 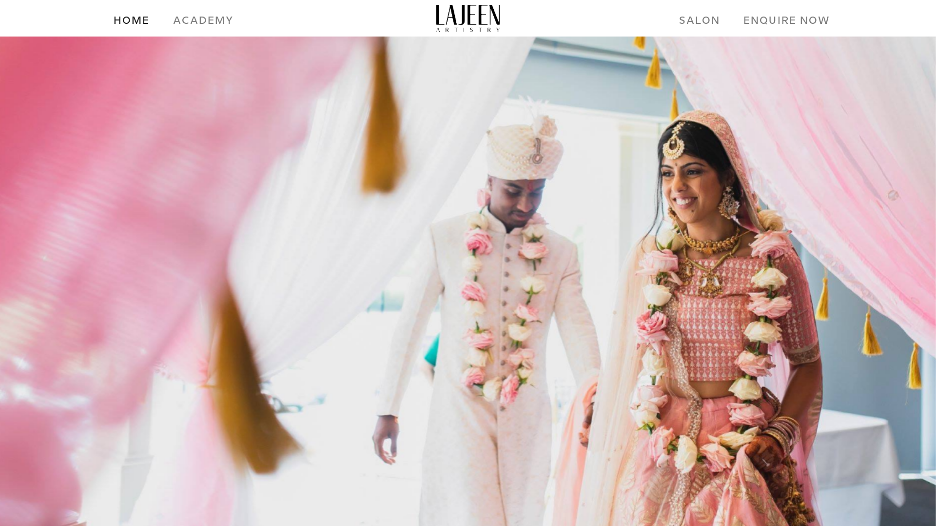 I want to click on ACADEMY, so click(x=204, y=21).